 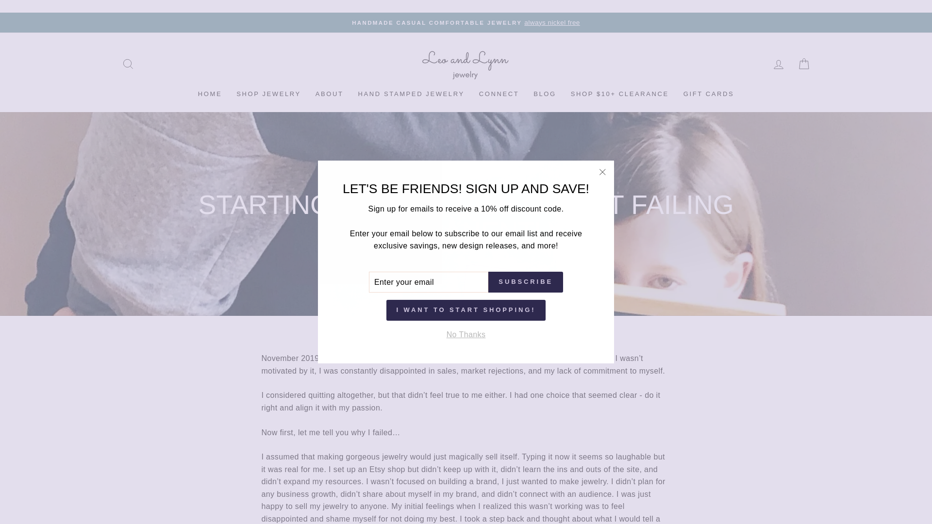 What do you see at coordinates (429, 164) in the screenshot?
I see `Back to the frontpage` at bounding box center [429, 164].